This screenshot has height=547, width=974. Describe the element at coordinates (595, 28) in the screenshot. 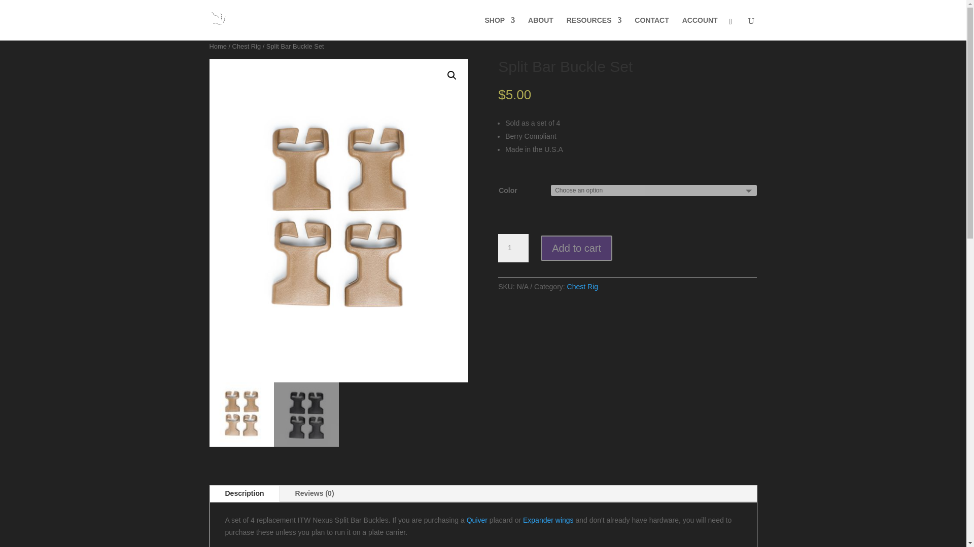

I see `RESOURCES` at that location.